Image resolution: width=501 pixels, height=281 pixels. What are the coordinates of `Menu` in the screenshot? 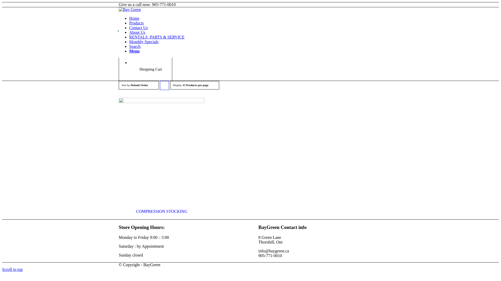 It's located at (134, 51).